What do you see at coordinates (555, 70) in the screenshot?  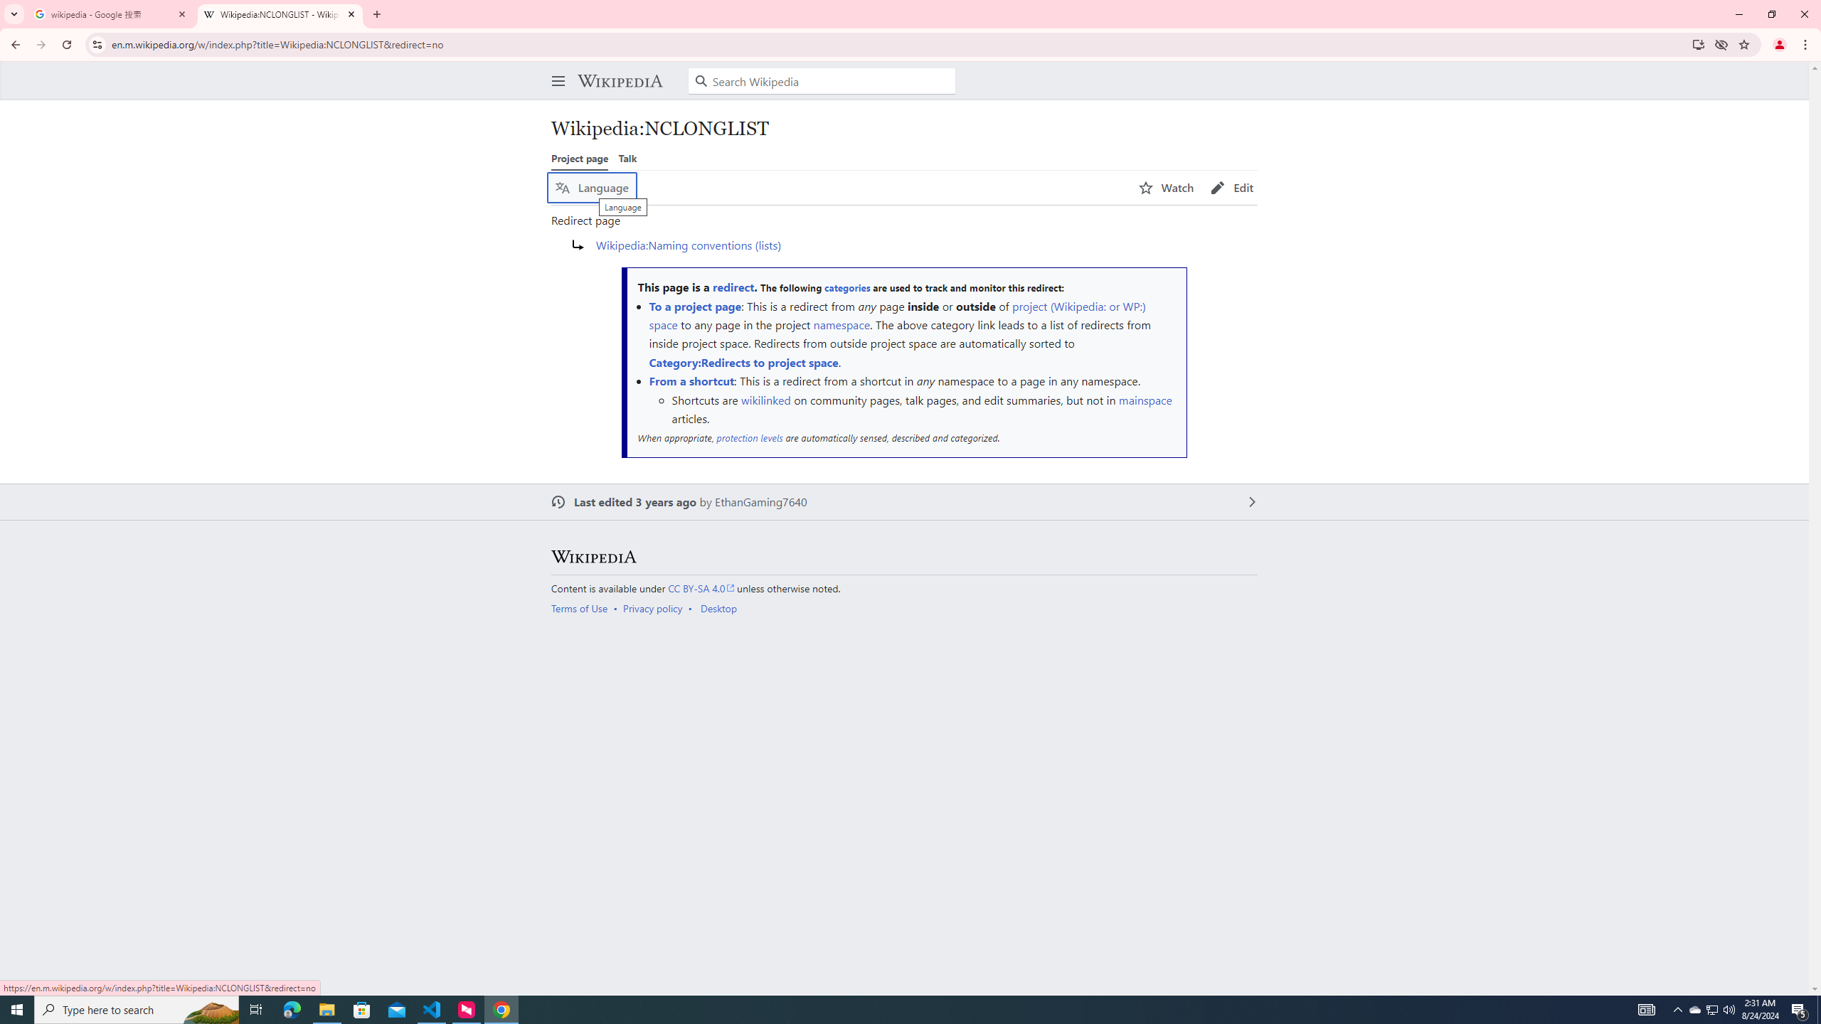 I see `AutomationID: main-menu-input` at bounding box center [555, 70].